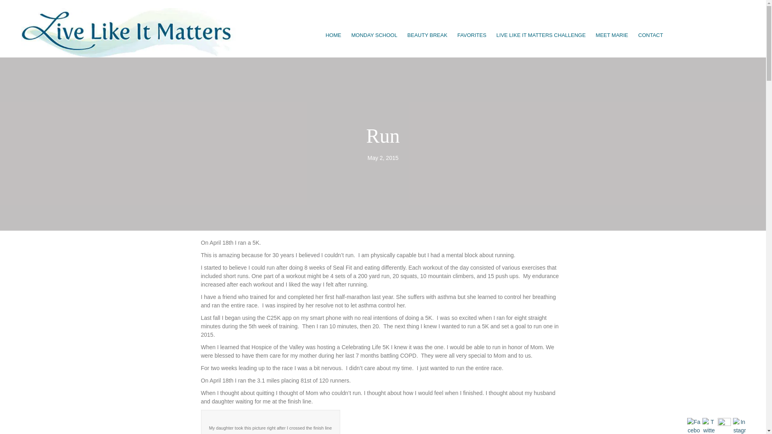  What do you see at coordinates (374, 35) in the screenshot?
I see `MONDAY SCHOOL` at bounding box center [374, 35].